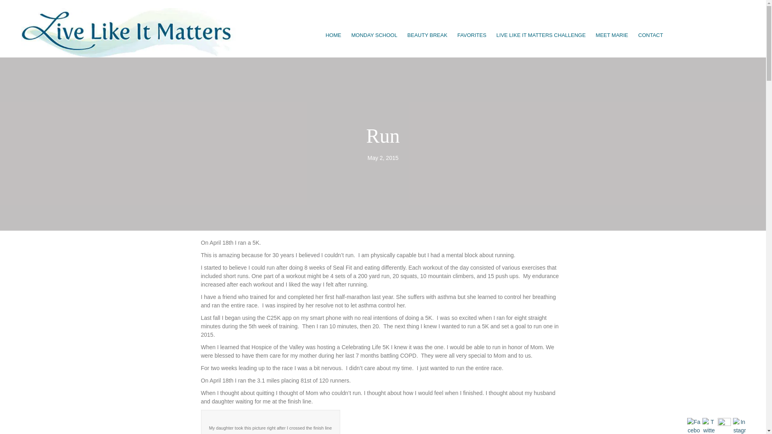  What do you see at coordinates (374, 35) in the screenshot?
I see `MONDAY SCHOOL` at bounding box center [374, 35].